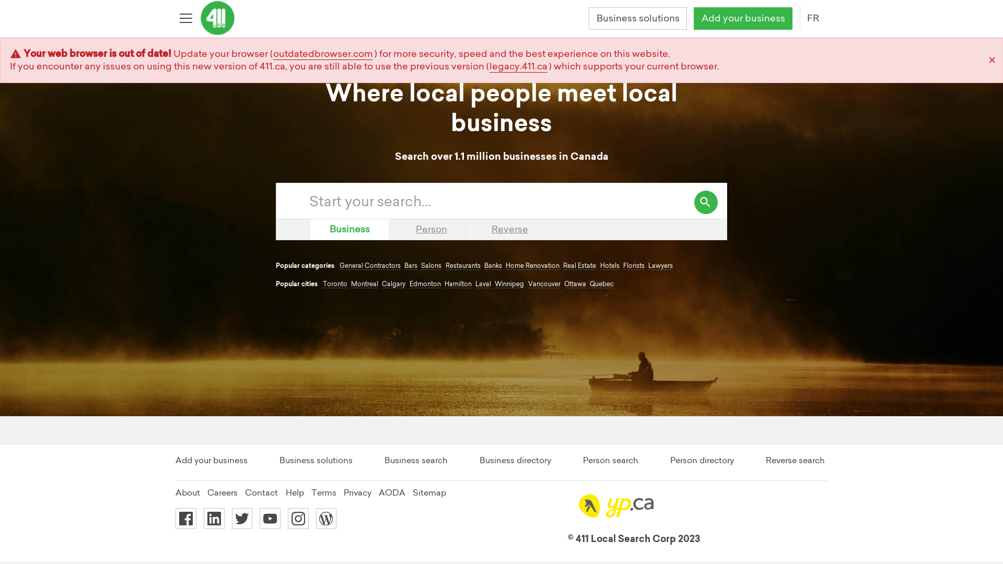 This screenshot has height=564, width=1003. Describe the element at coordinates (518, 66) in the screenshot. I see `legacy.411.ca` at that location.